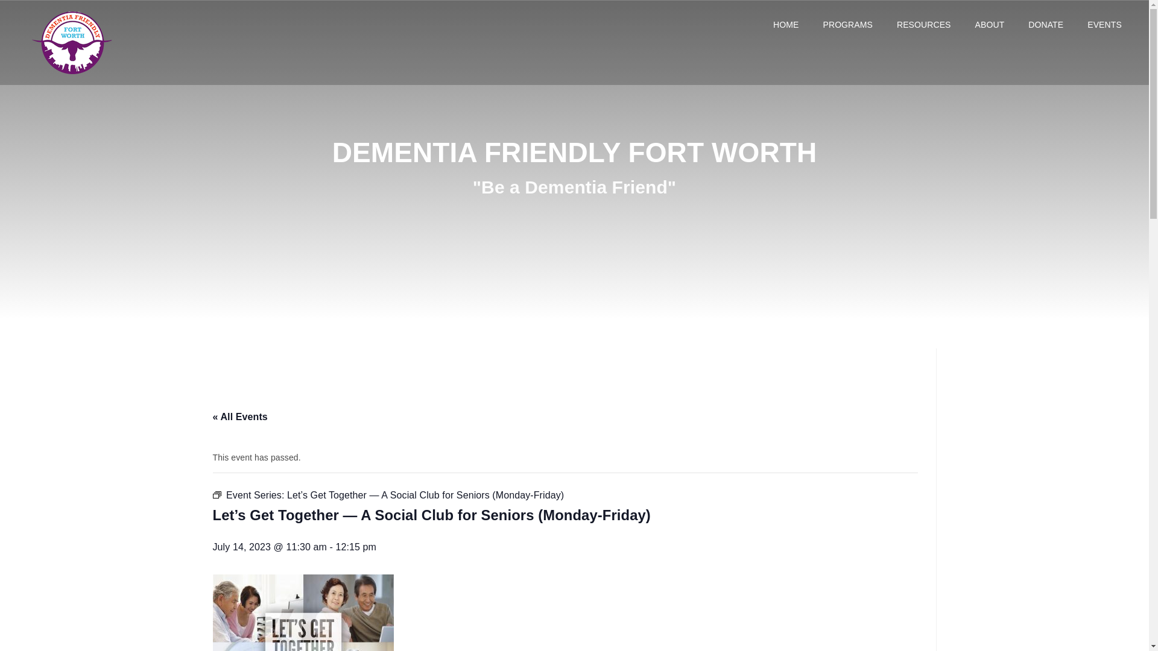 Image resolution: width=1158 pixels, height=651 pixels. Describe the element at coordinates (785, 24) in the screenshot. I see `HOME` at that location.